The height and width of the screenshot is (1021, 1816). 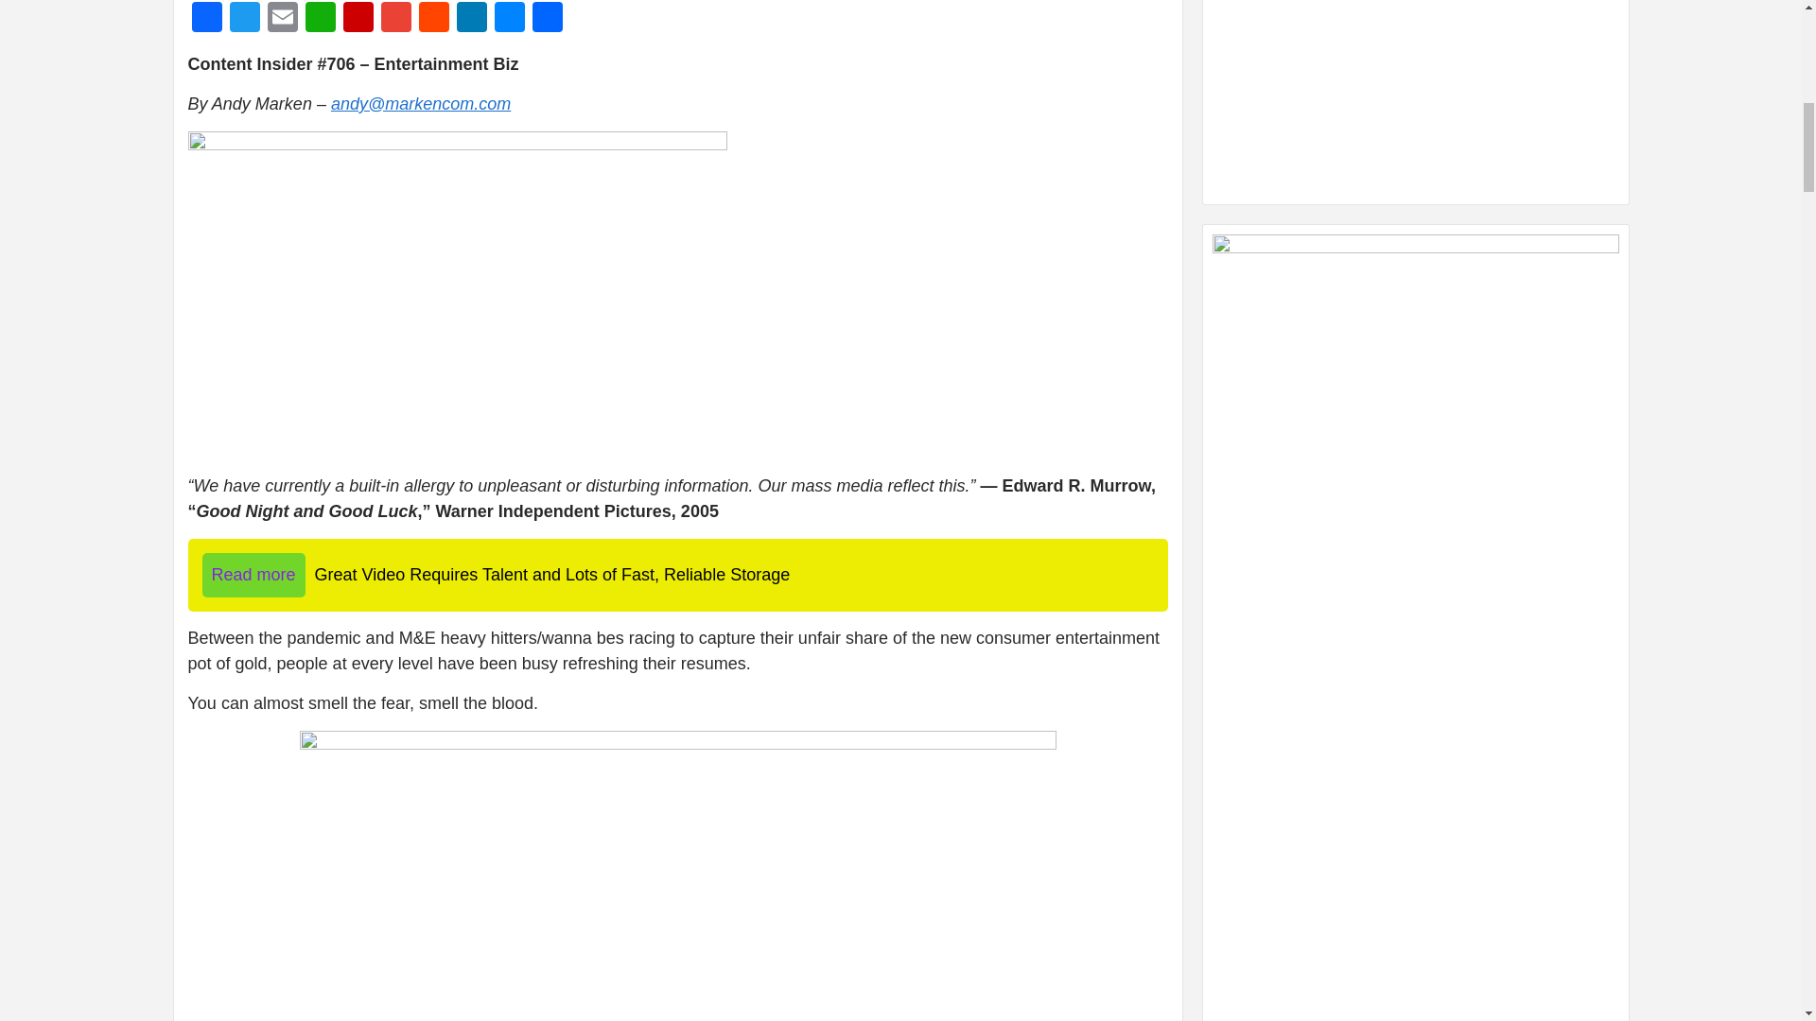 What do you see at coordinates (509, 19) in the screenshot?
I see `Messenger` at bounding box center [509, 19].